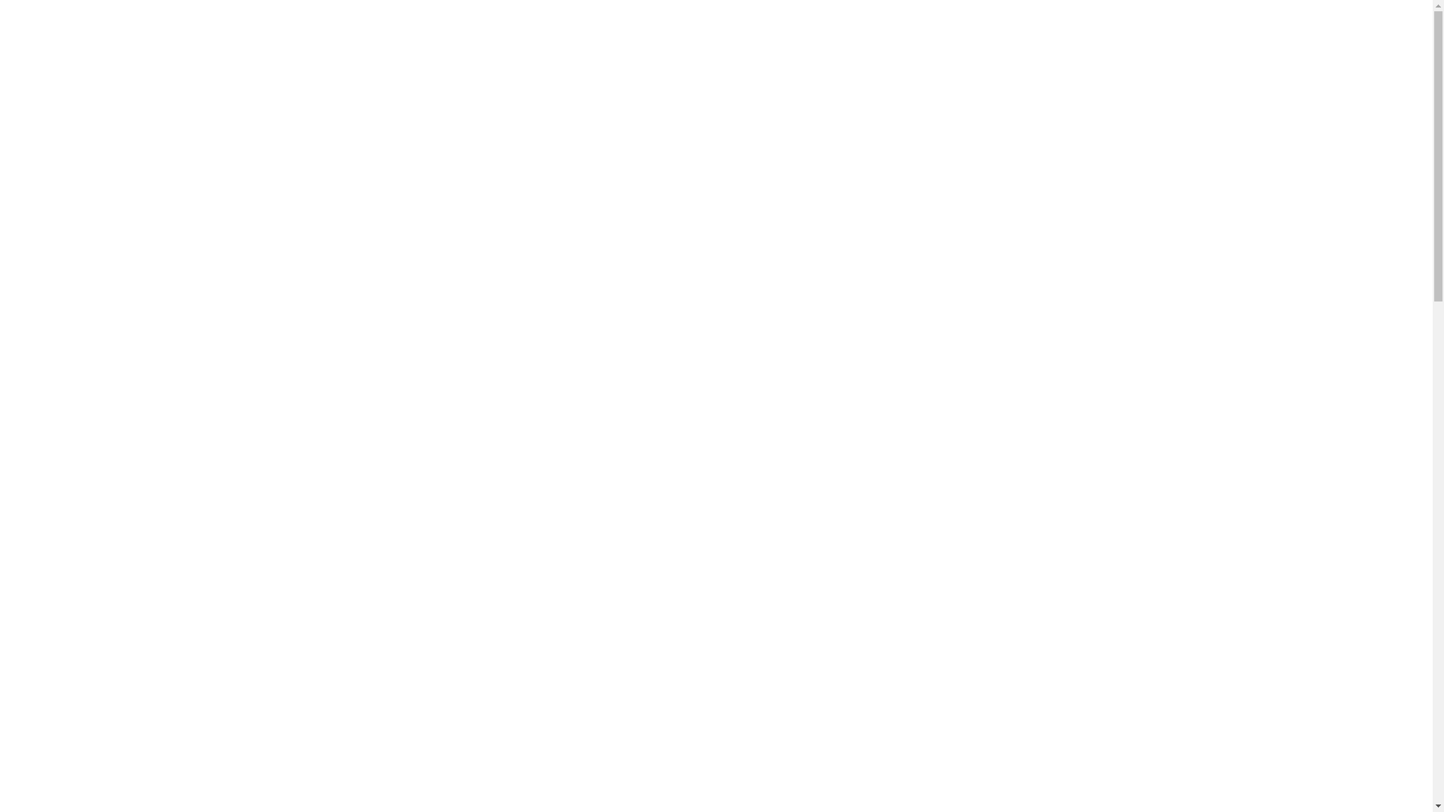 This screenshot has width=1444, height=812. What do you see at coordinates (782, 197) in the screenshot?
I see `EVENTS` at bounding box center [782, 197].